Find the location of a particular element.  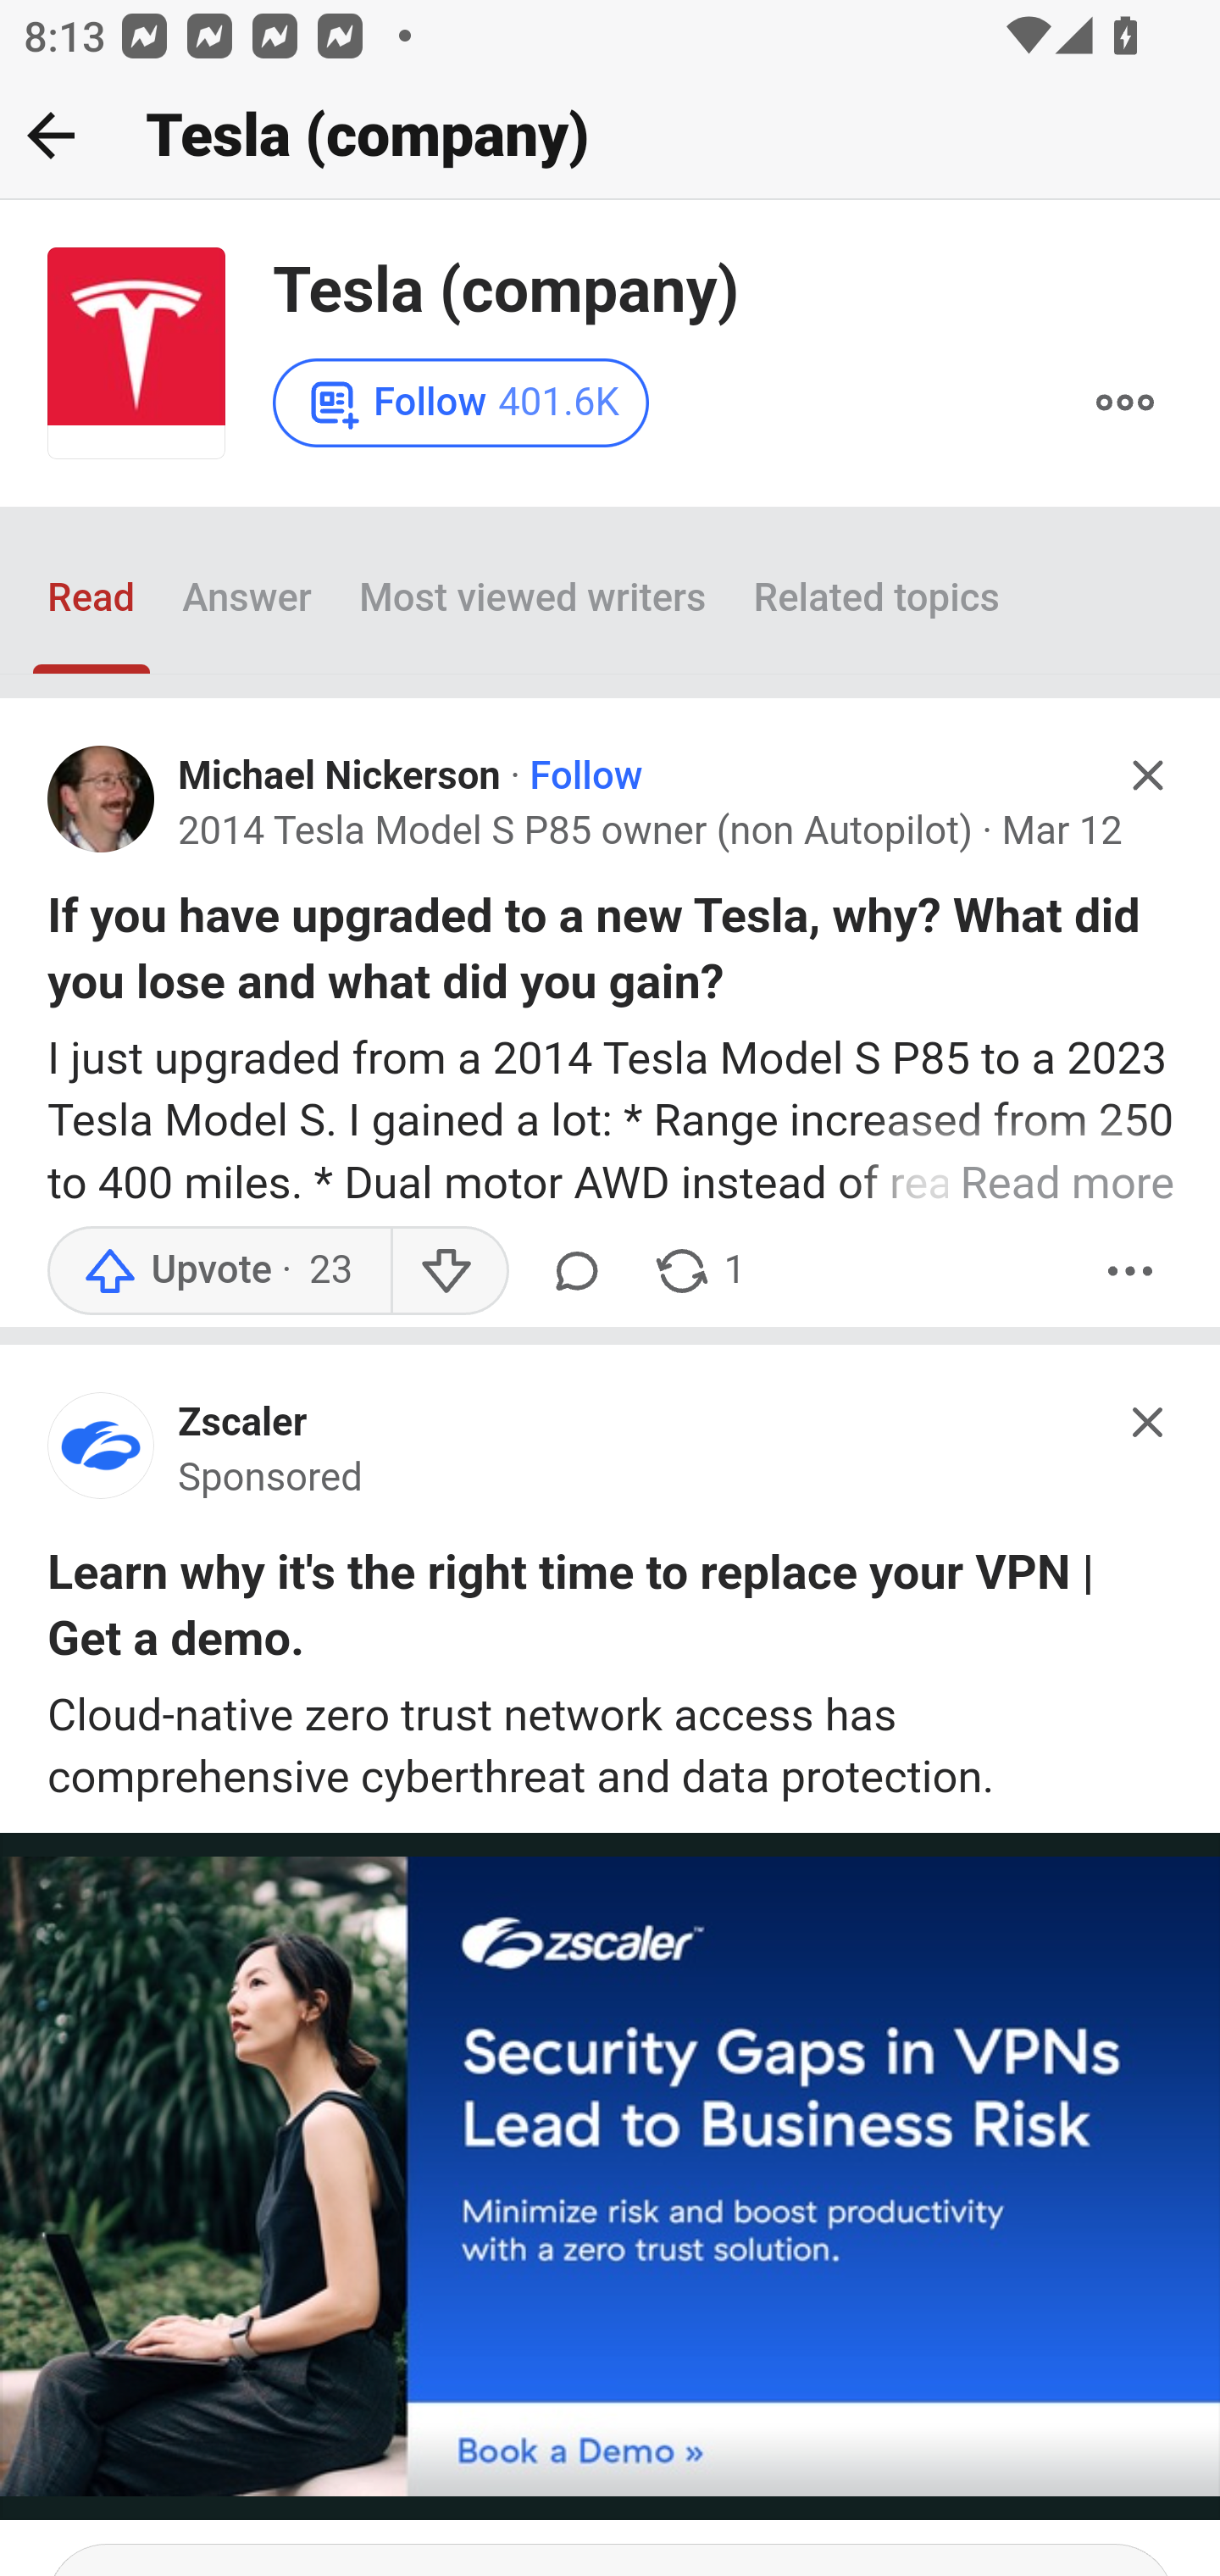

Back is located at coordinates (51, 135).